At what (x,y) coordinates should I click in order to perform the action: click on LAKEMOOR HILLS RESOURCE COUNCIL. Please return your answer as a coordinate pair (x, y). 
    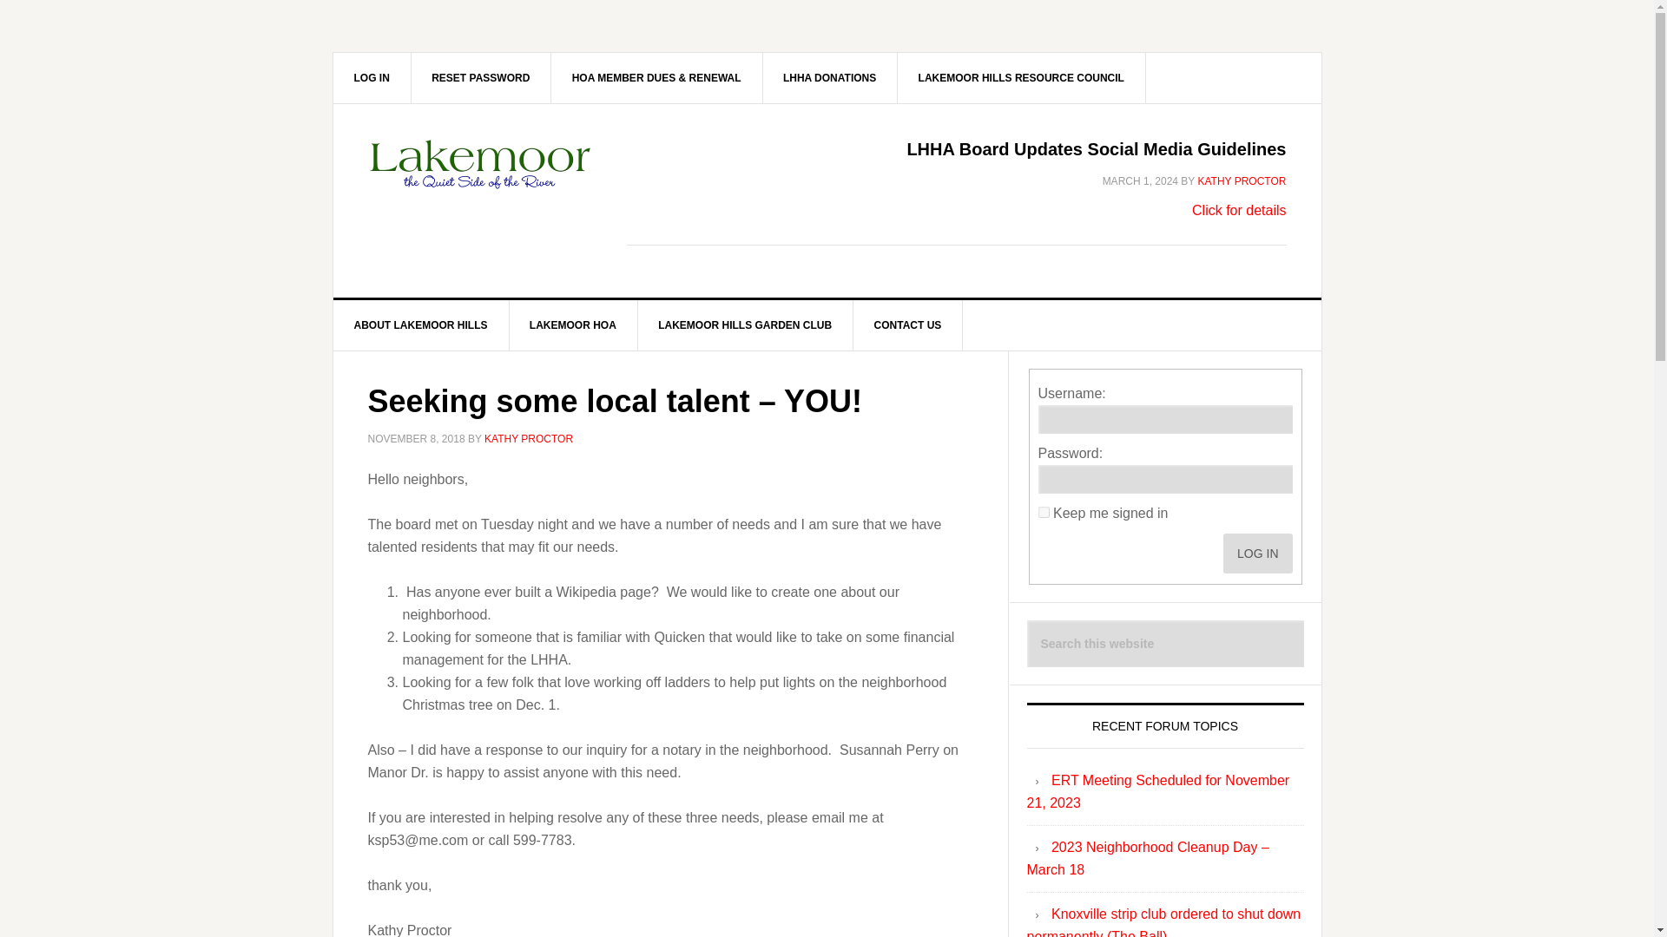
    Looking at the image, I should click on (1022, 77).